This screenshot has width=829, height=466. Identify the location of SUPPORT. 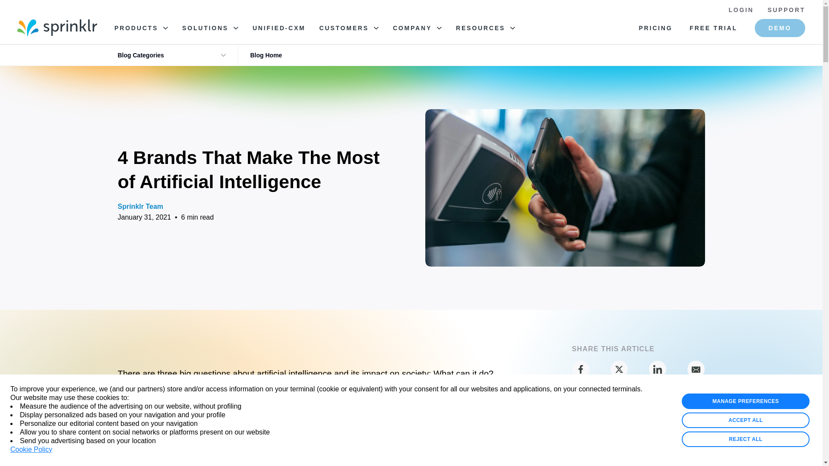
(786, 10).